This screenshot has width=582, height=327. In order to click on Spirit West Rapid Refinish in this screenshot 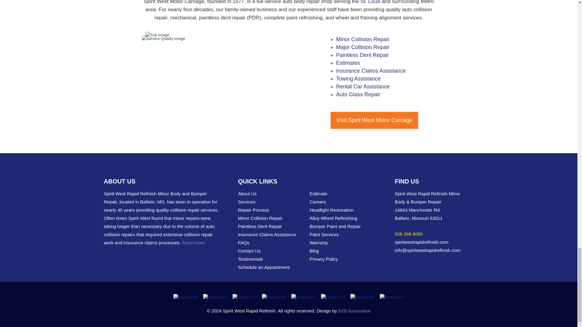, I will do `click(434, 242)`.